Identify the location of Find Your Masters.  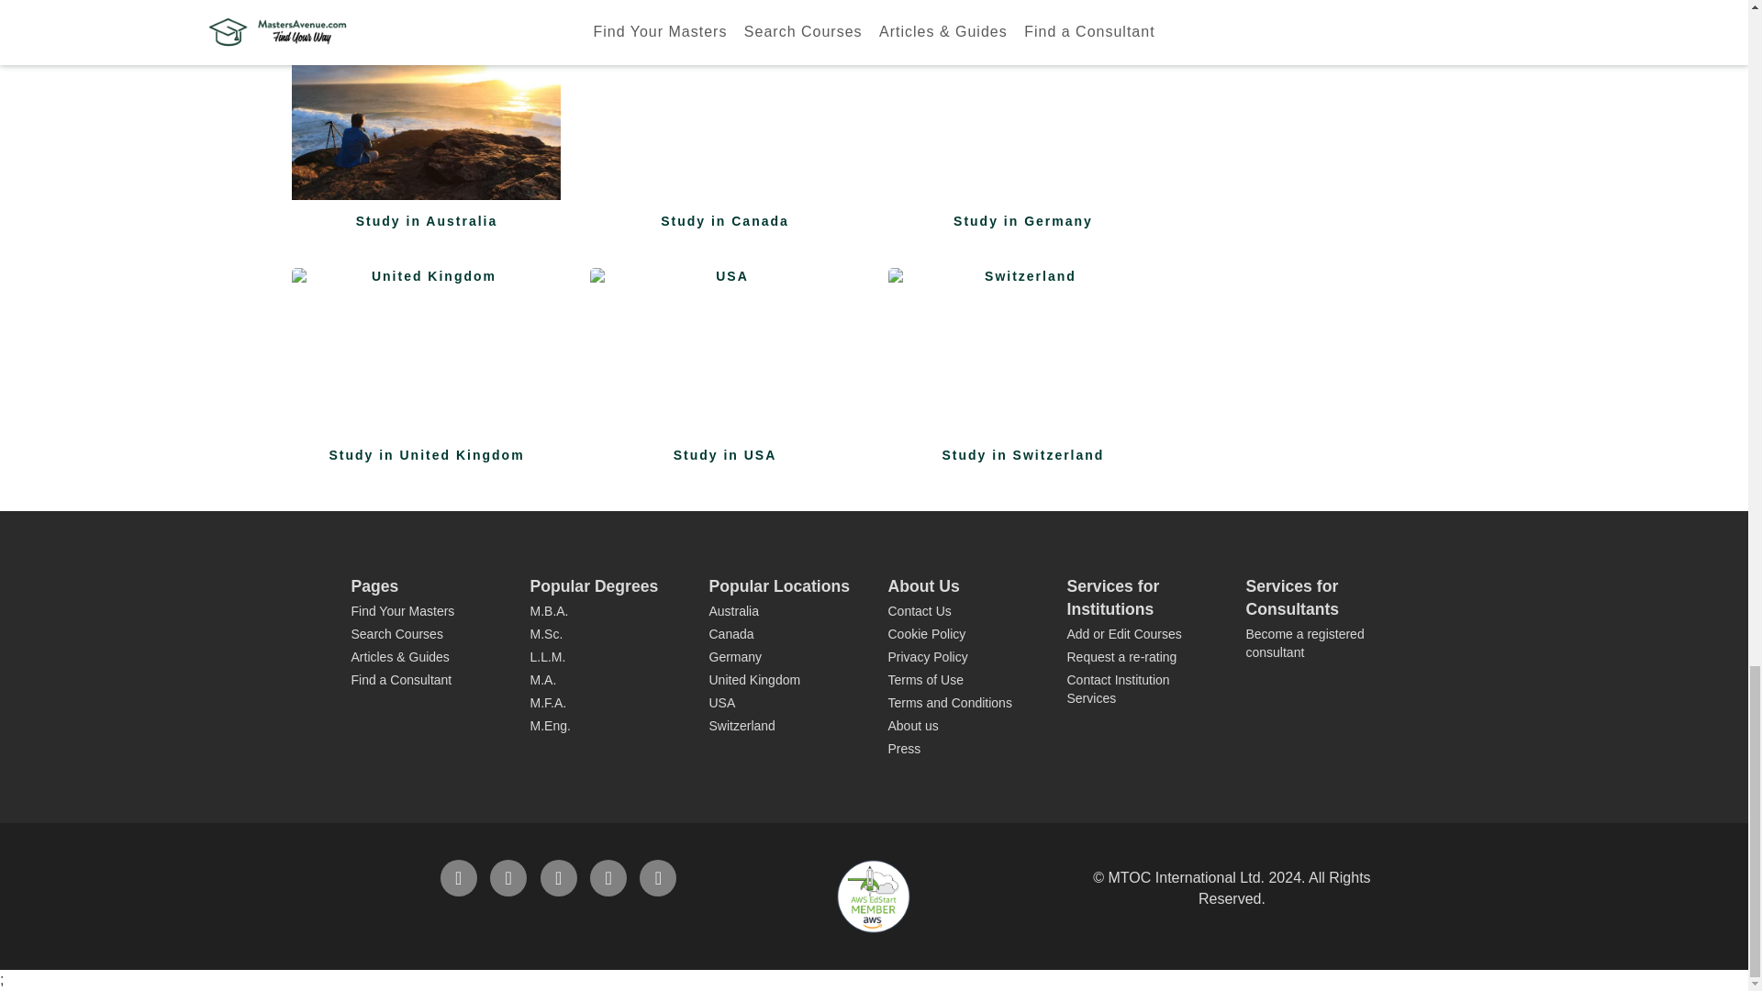
(402, 610).